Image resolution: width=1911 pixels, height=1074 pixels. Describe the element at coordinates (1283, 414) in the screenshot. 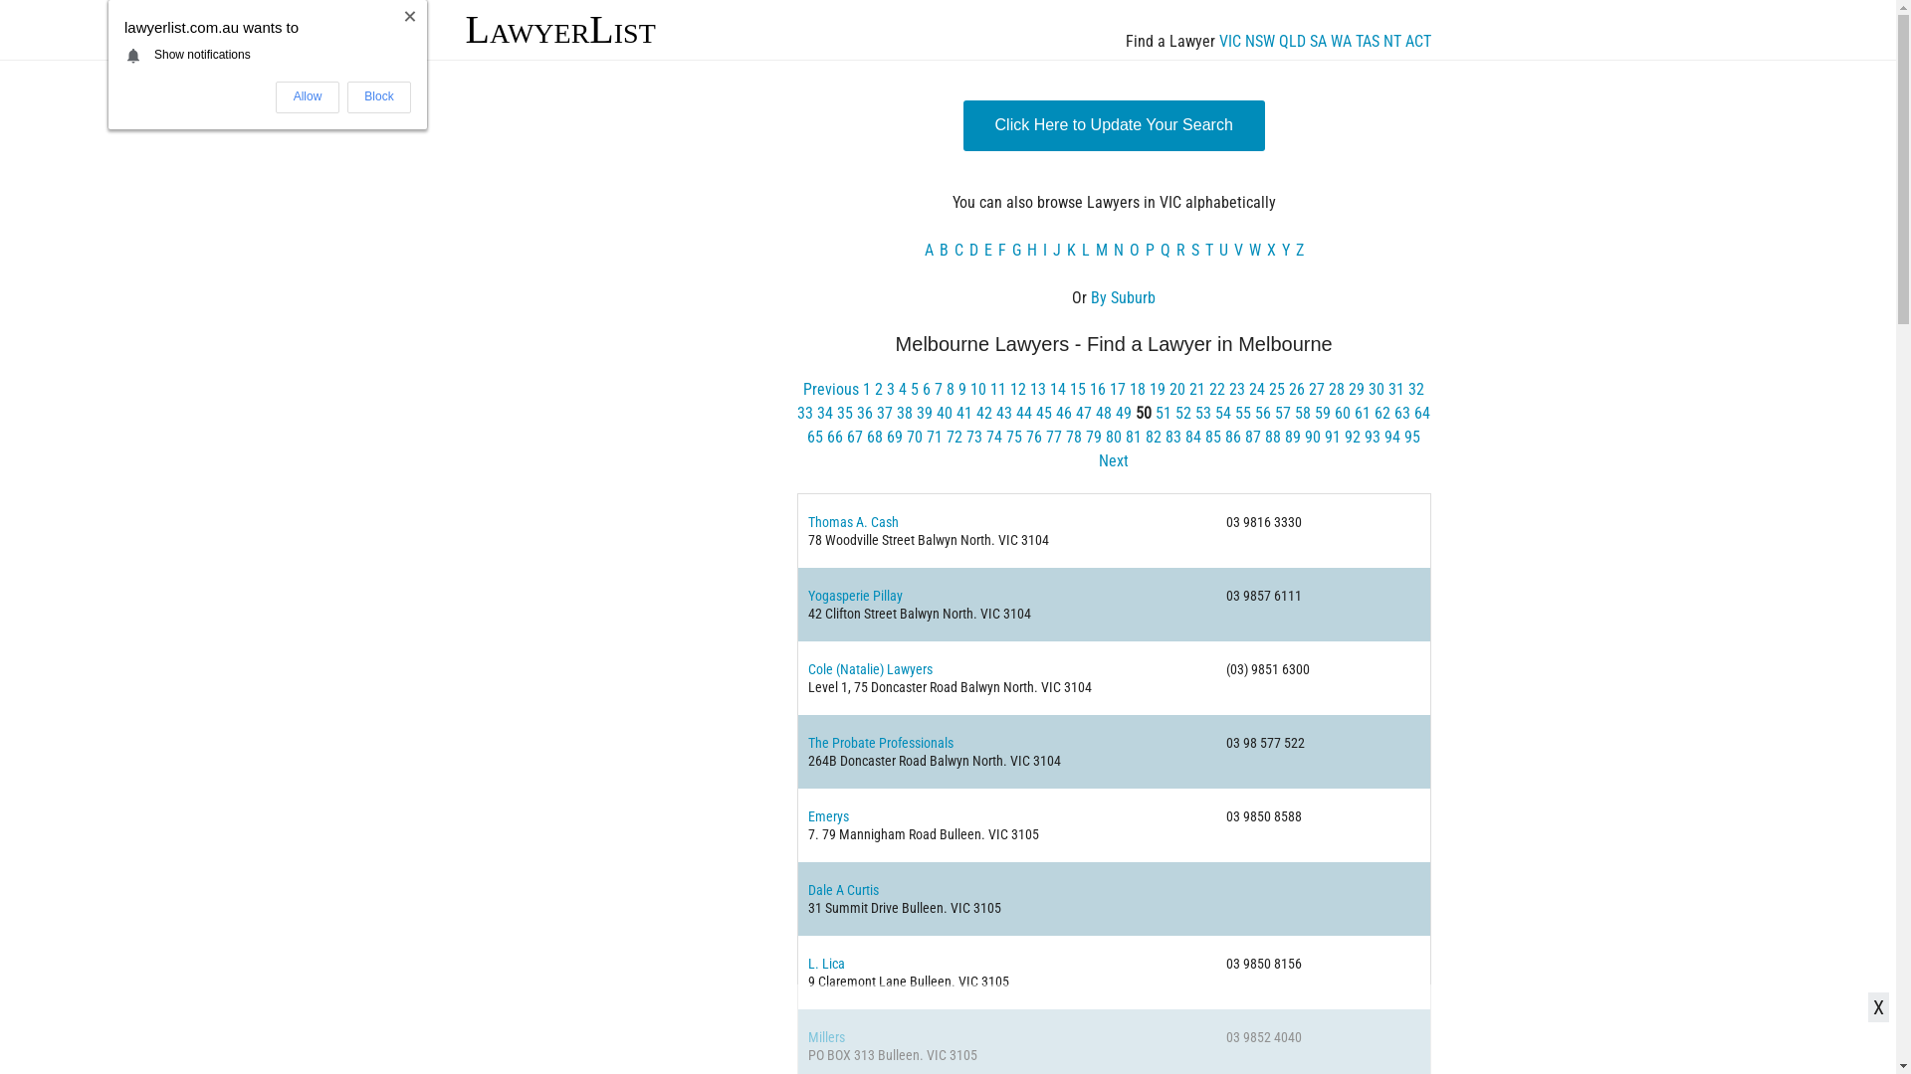

I see `57` at that location.